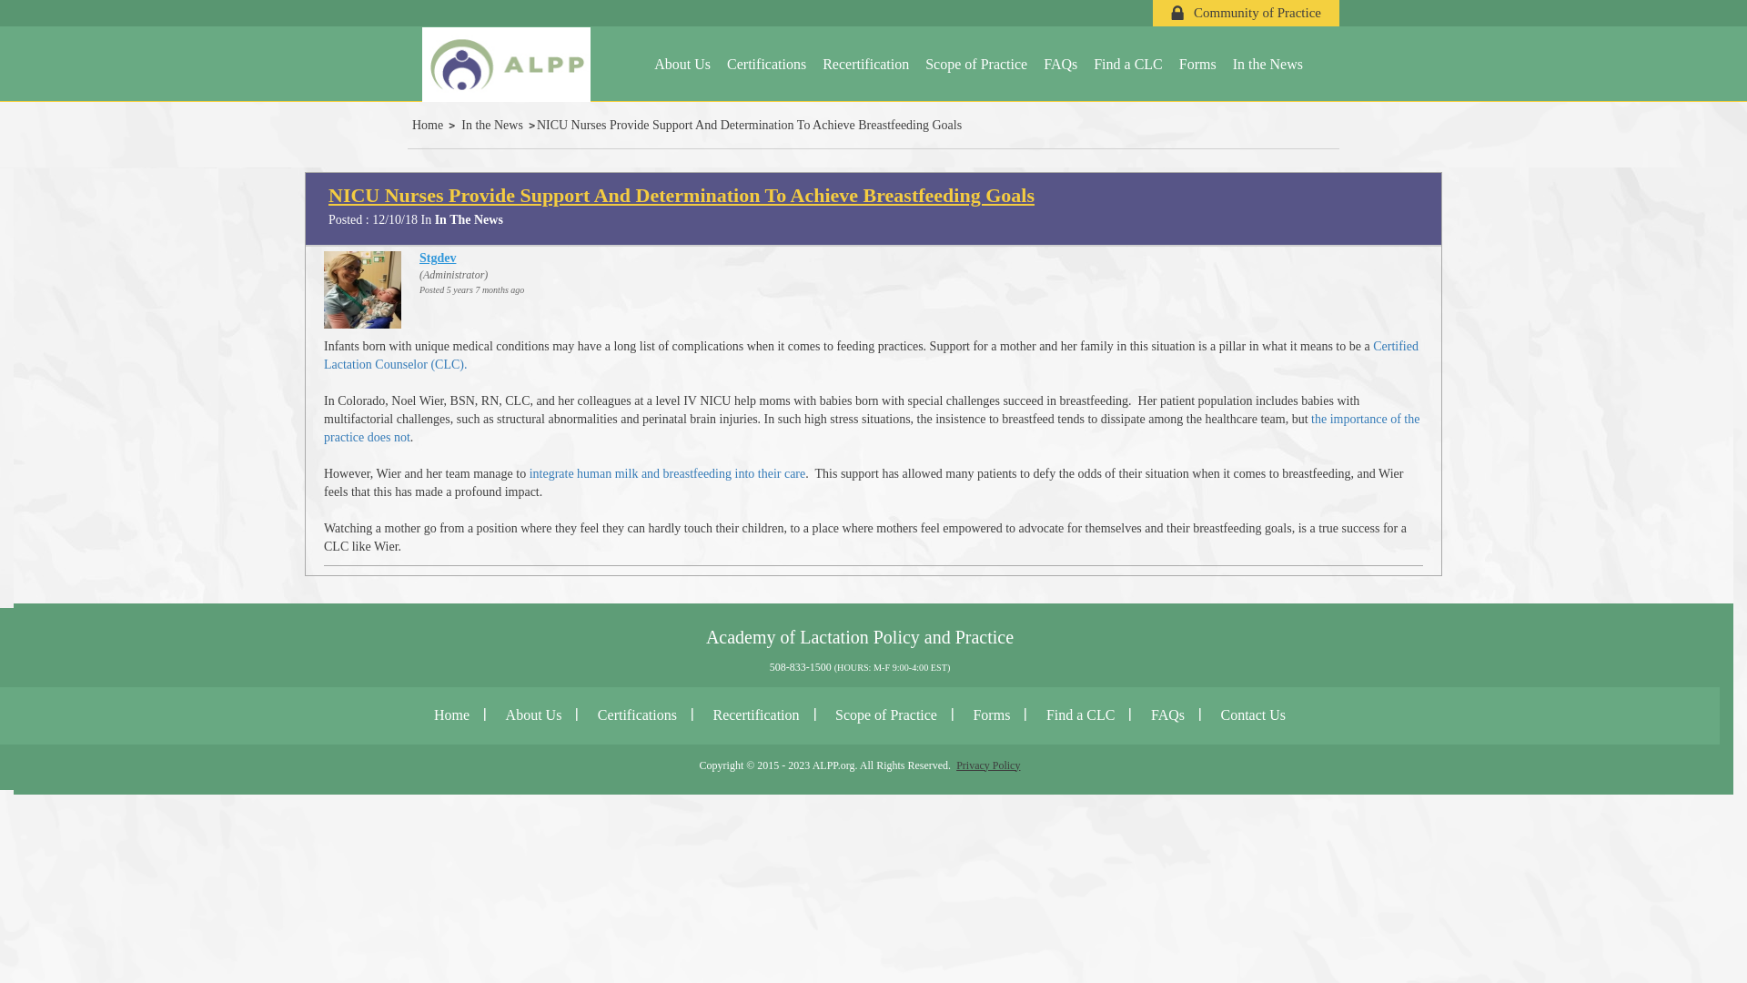 This screenshot has height=983, width=1747. What do you see at coordinates (533, 714) in the screenshot?
I see `About Us` at bounding box center [533, 714].